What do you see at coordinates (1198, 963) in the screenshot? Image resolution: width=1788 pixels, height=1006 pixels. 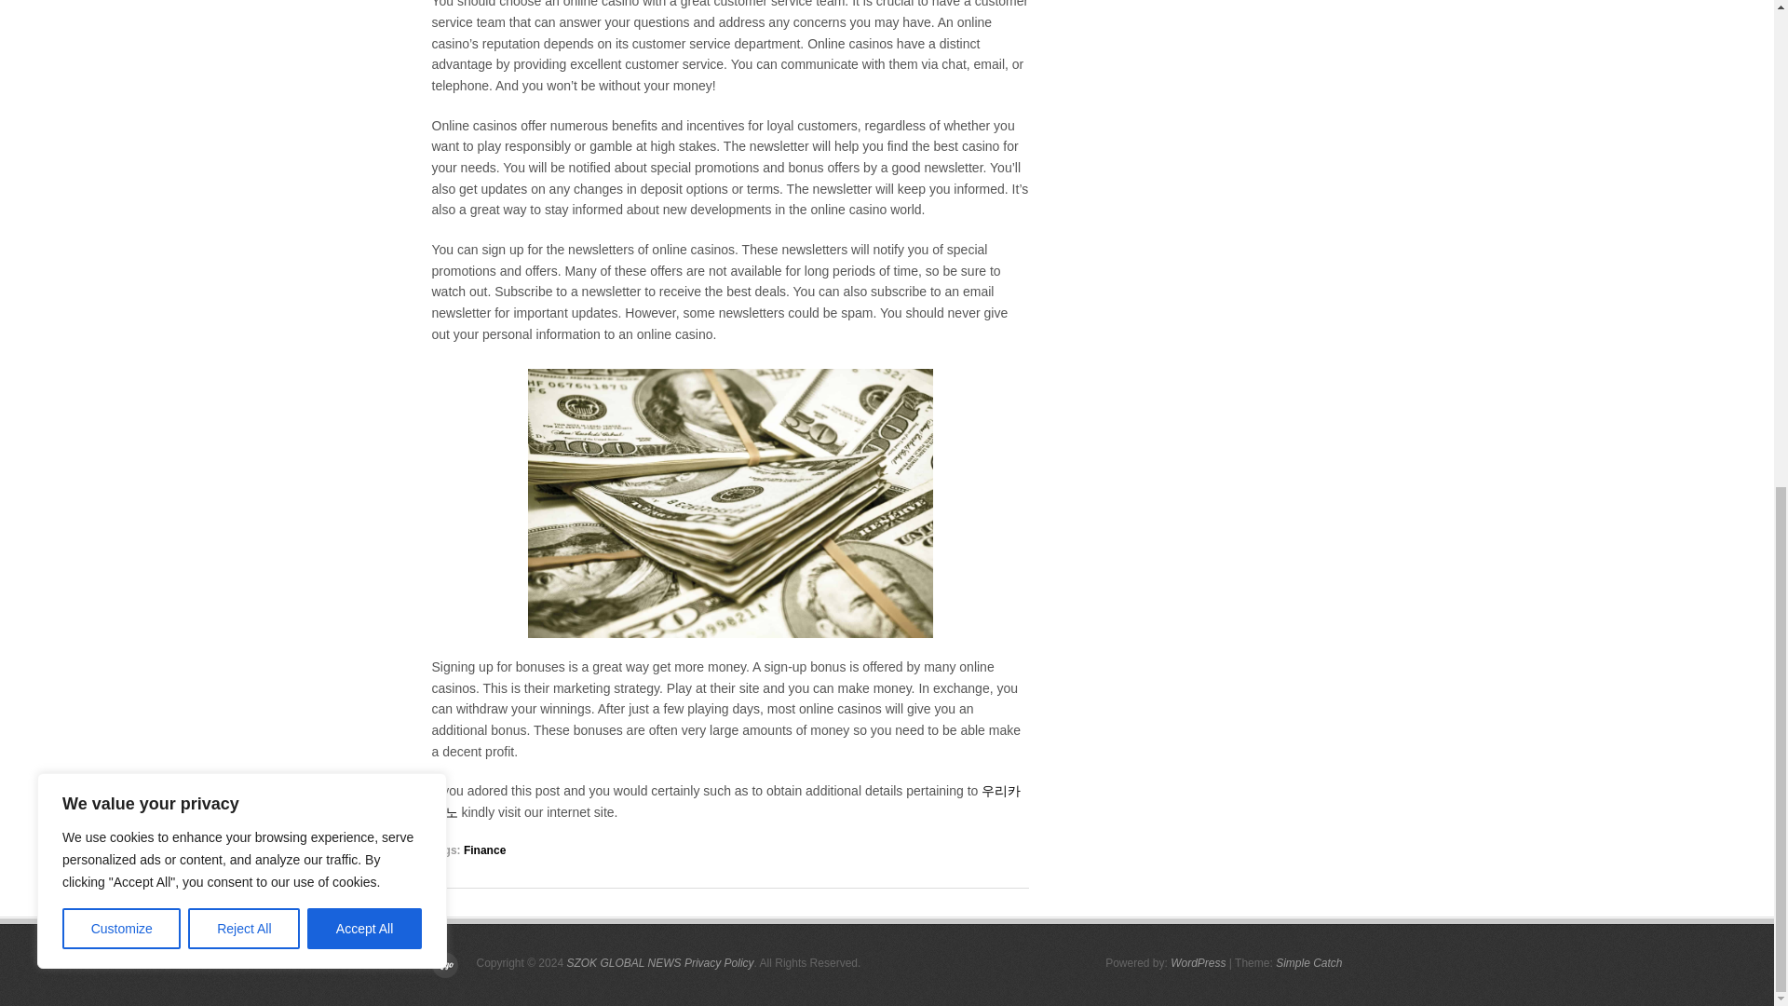 I see `WordPress` at bounding box center [1198, 963].